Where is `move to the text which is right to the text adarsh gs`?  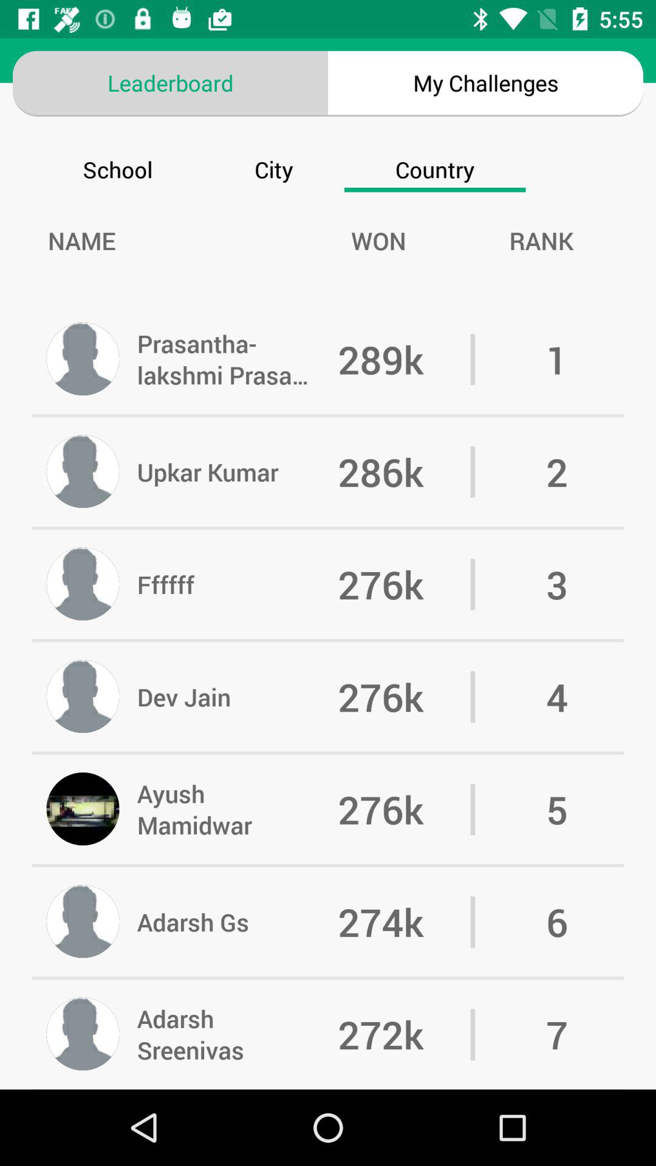 move to the text which is right to the text adarsh gs is located at coordinates (405, 922).